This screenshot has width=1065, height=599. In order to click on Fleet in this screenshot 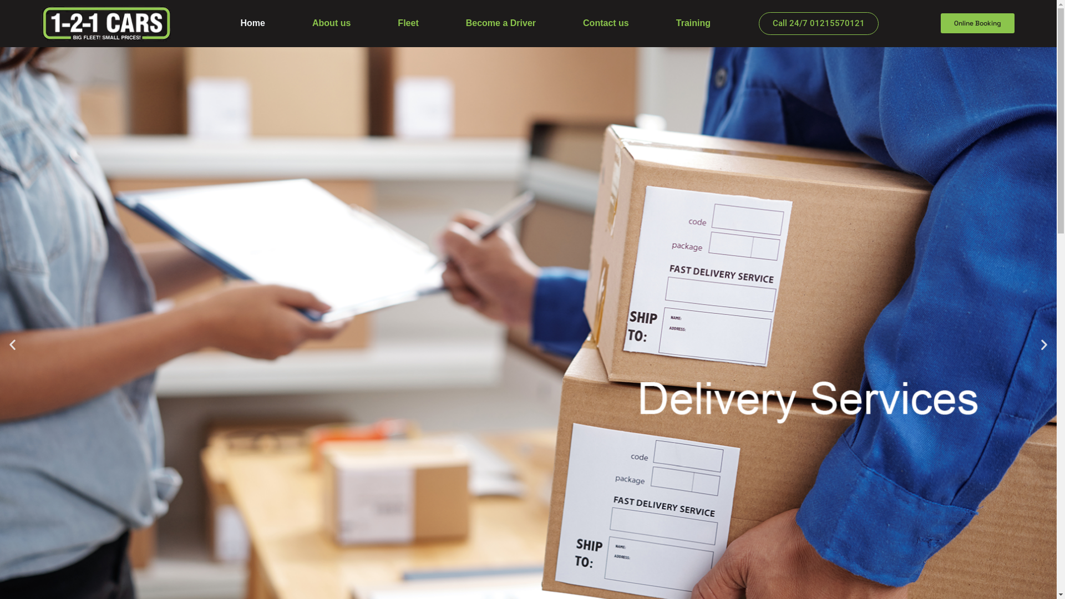, I will do `click(408, 23)`.